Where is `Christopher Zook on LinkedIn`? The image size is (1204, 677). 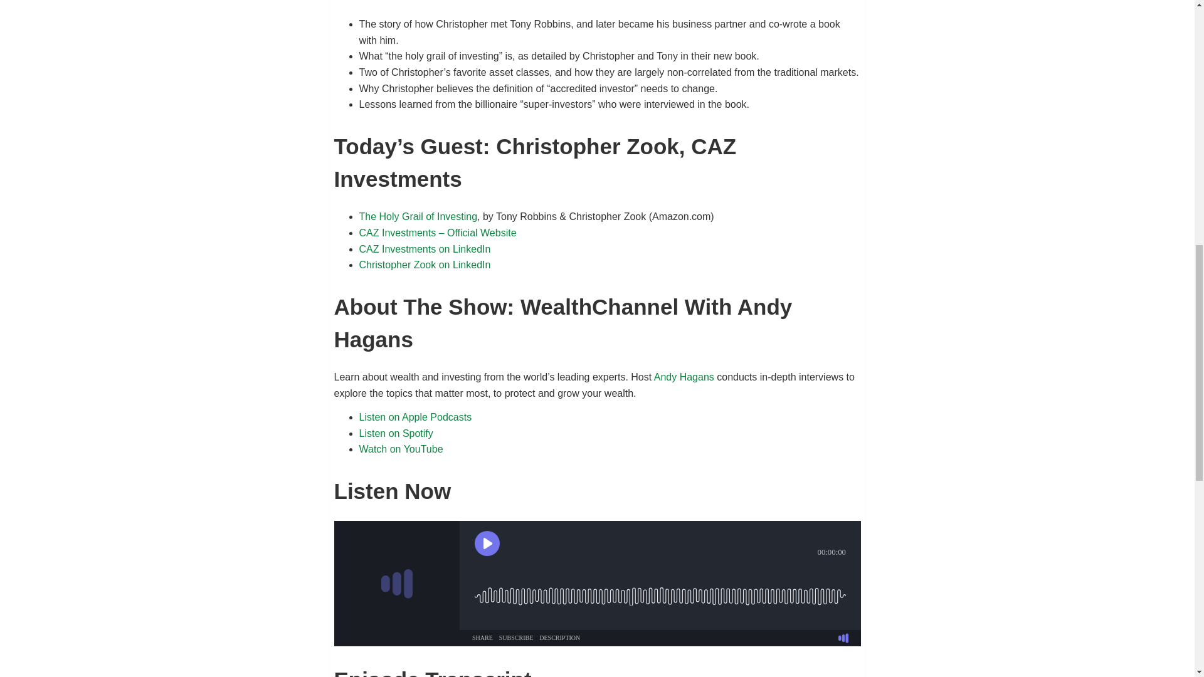 Christopher Zook on LinkedIn is located at coordinates (424, 265).